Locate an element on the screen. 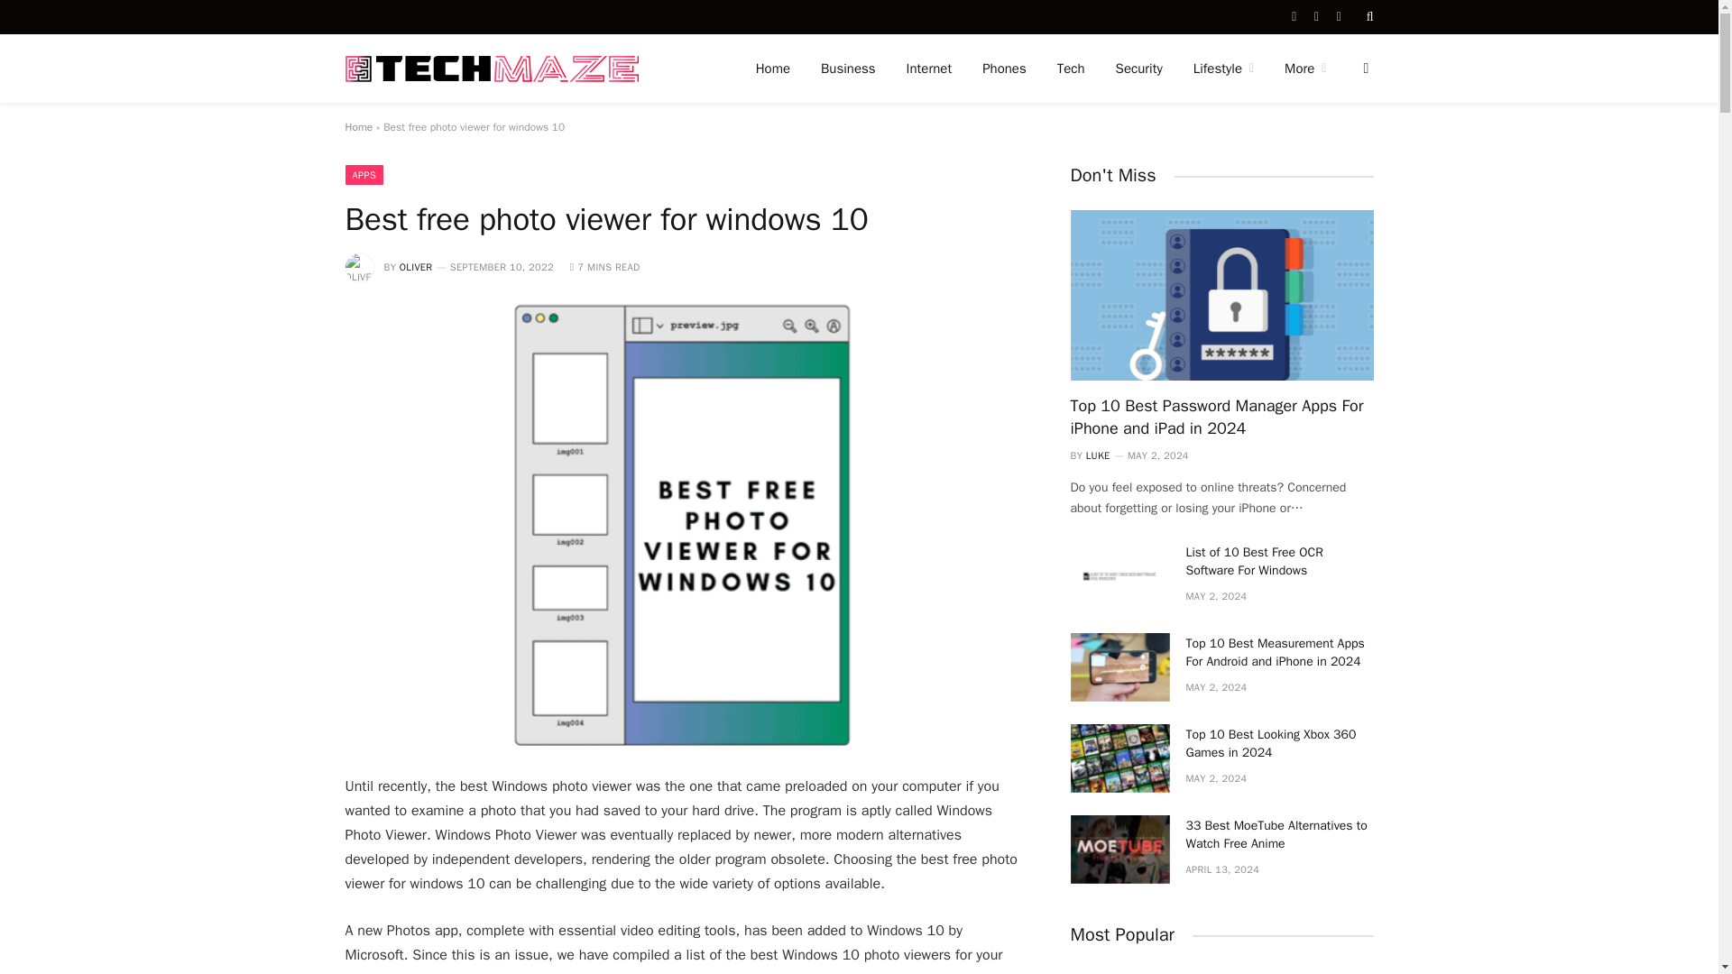 The image size is (1732, 974). Switch to Dark Design - easier on eyes. is located at coordinates (1364, 69).